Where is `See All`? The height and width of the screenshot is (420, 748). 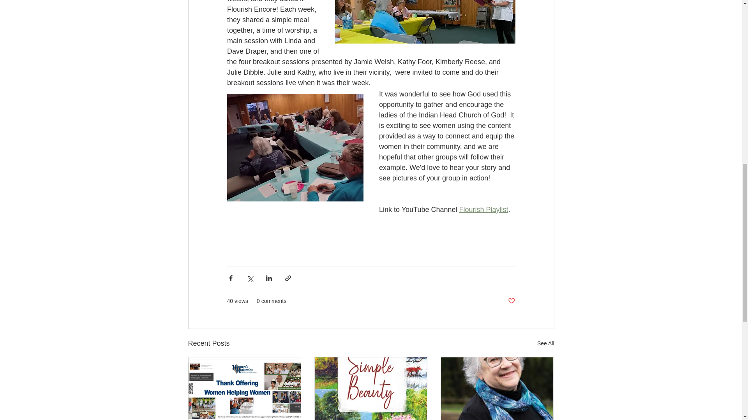 See All is located at coordinates (545, 343).